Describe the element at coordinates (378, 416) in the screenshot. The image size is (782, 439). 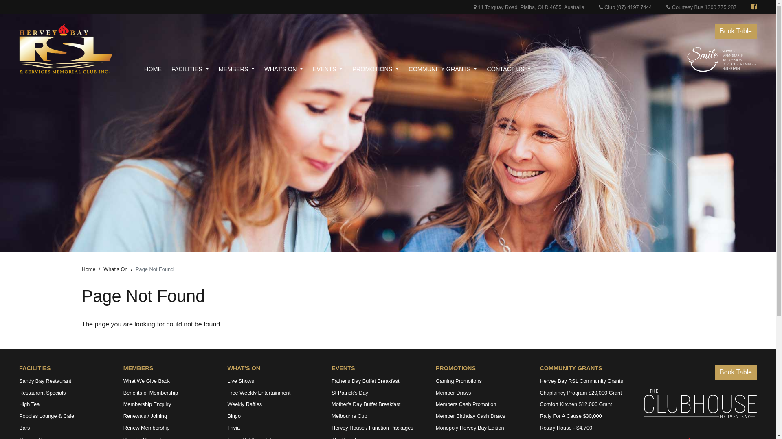
I see `Melbourne Cup` at that location.